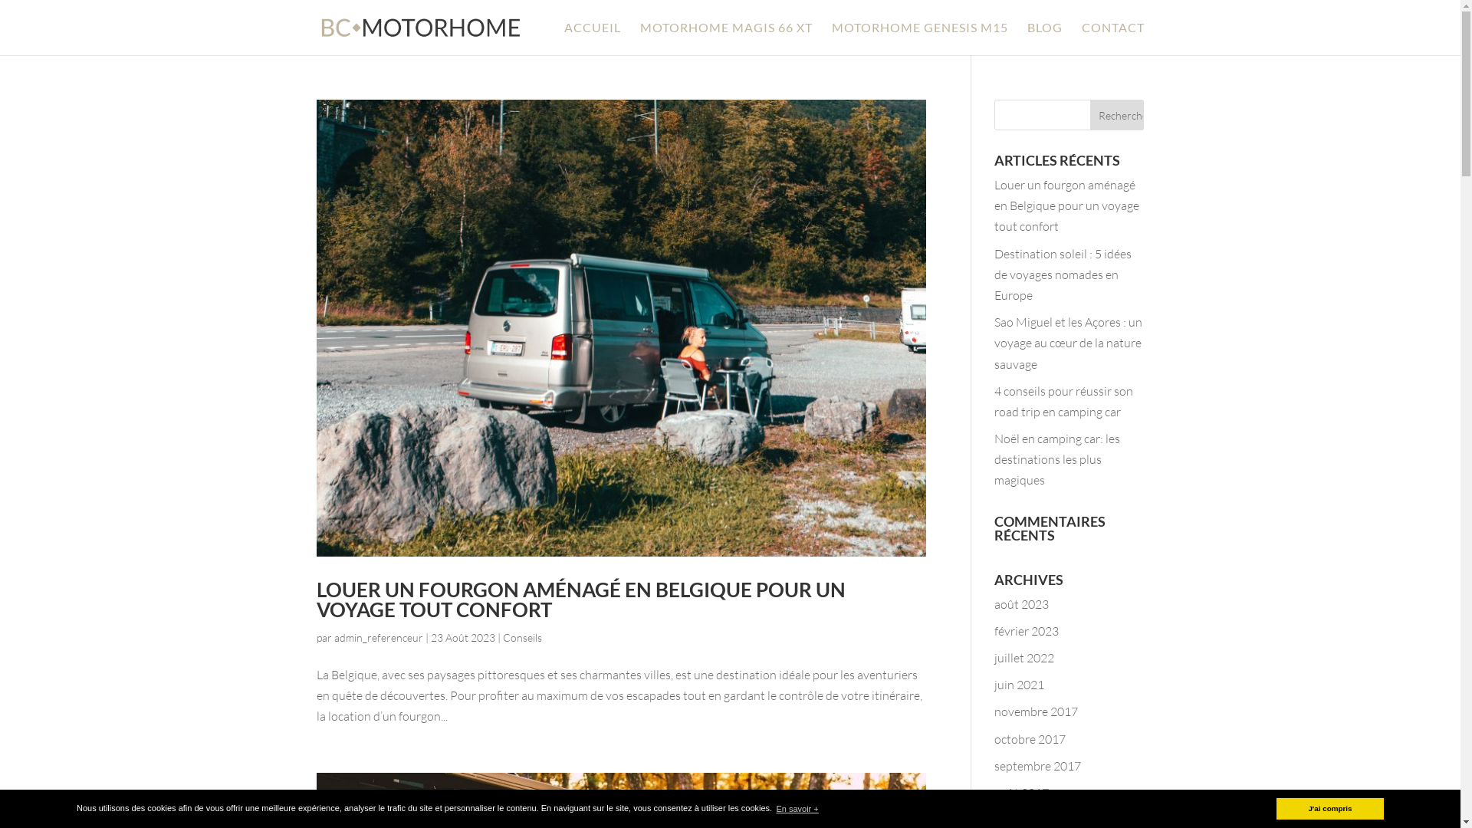 This screenshot has width=1472, height=828. I want to click on CONTACT, so click(1112, 38).